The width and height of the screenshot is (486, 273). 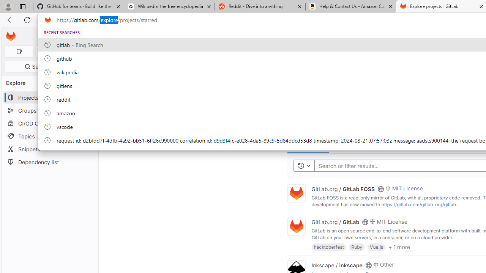 What do you see at coordinates (308, 144) in the screenshot?
I see `Most starred` at bounding box center [308, 144].